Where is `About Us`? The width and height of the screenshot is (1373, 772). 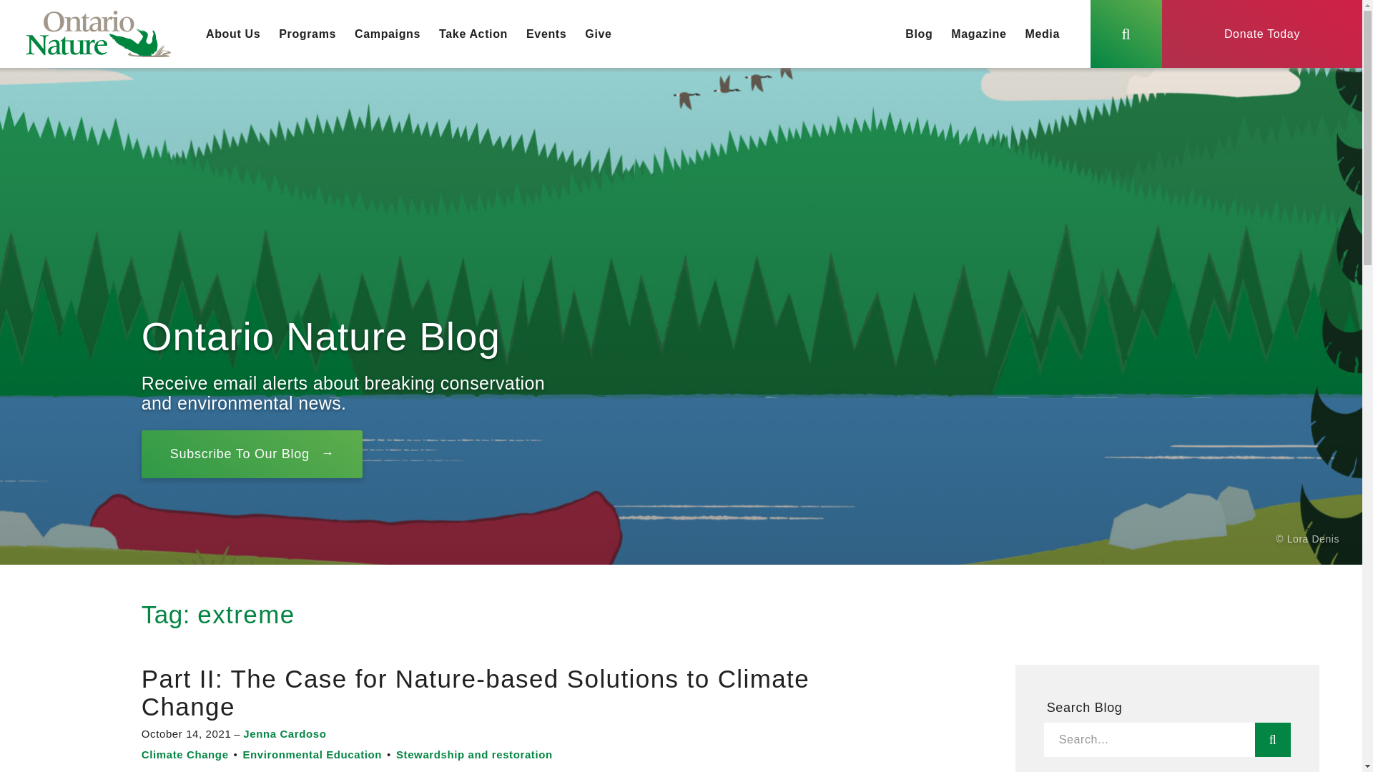 About Us is located at coordinates (232, 34).